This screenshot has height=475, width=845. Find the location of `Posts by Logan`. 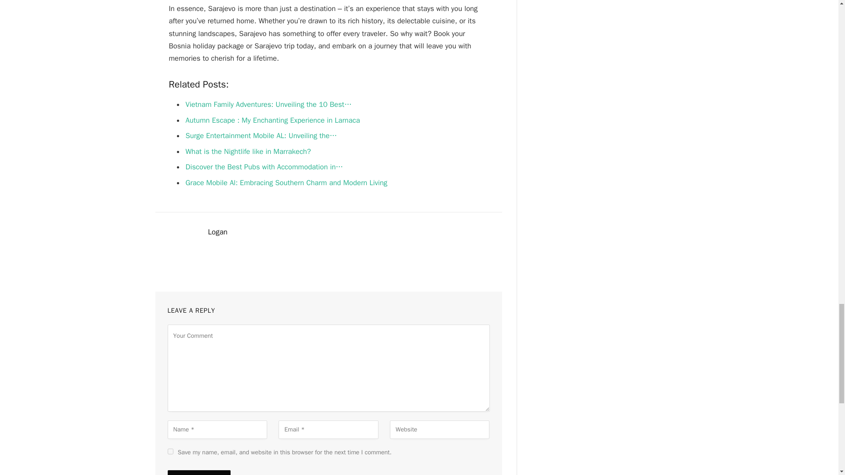

Posts by Logan is located at coordinates (217, 232).